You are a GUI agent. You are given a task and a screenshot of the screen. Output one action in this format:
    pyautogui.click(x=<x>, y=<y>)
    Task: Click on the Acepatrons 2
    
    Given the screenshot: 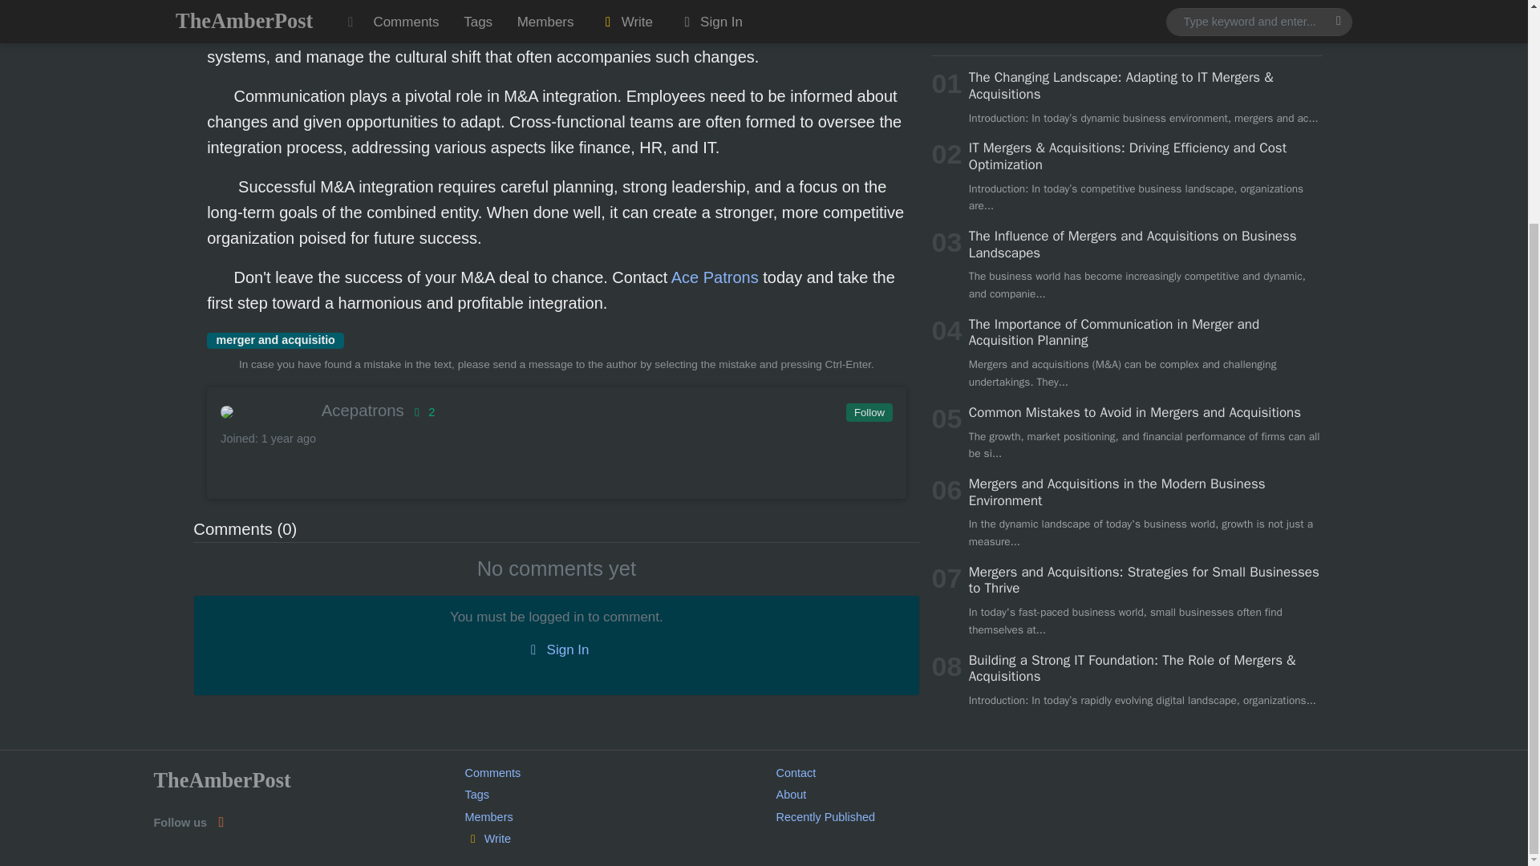 What is the action you would take?
    pyautogui.click(x=555, y=411)
    